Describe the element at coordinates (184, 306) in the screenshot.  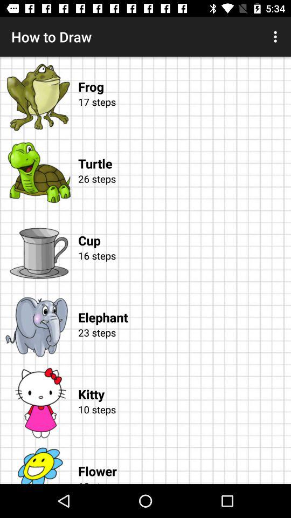
I see `jump until elephant icon` at that location.